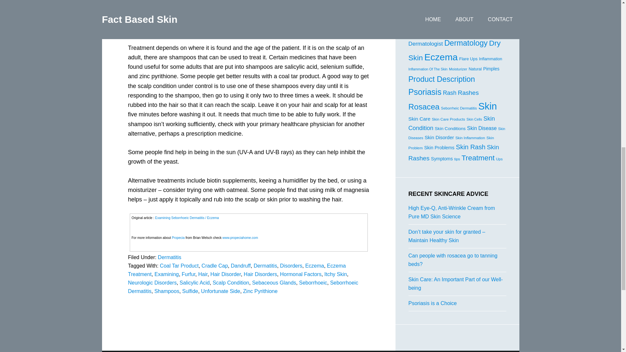 Image resolution: width=626 pixels, height=352 pixels. What do you see at coordinates (265, 266) in the screenshot?
I see `Dermatitis` at bounding box center [265, 266].